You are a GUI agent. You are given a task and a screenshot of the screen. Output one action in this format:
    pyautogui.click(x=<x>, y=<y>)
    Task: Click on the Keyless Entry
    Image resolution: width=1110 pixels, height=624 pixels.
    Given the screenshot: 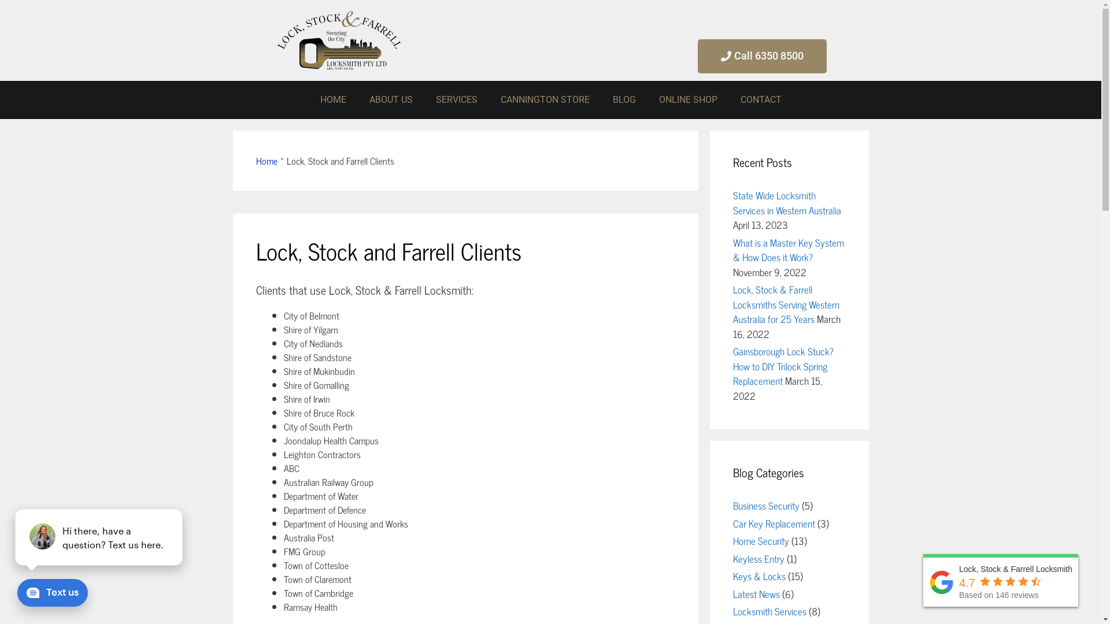 What is the action you would take?
    pyautogui.click(x=758, y=558)
    